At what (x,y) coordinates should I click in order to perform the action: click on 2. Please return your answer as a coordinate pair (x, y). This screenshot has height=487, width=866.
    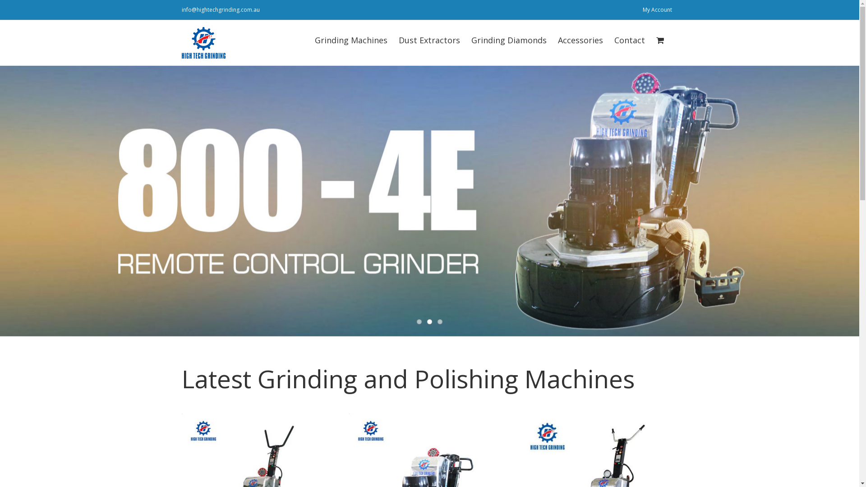
    Looking at the image, I should click on (429, 322).